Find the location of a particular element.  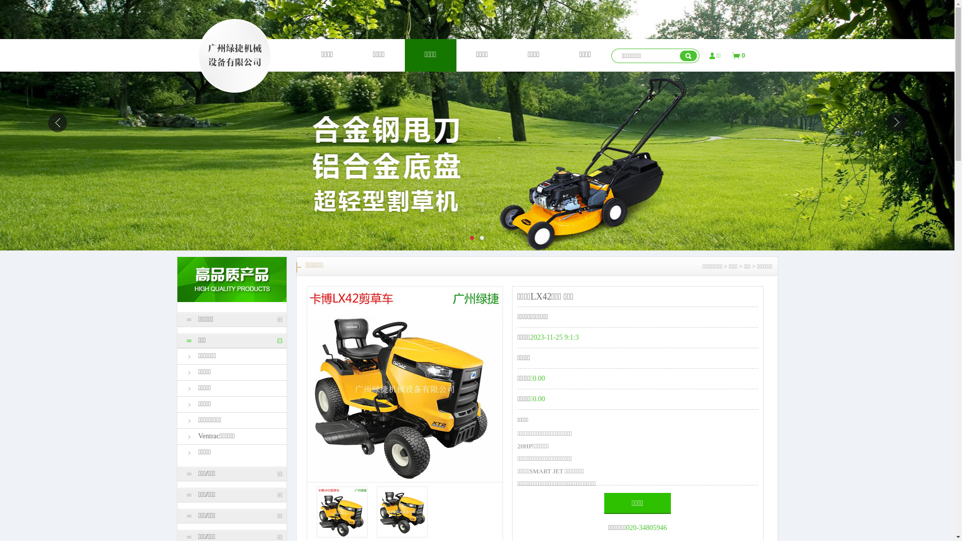

Logo is located at coordinates (234, 56).